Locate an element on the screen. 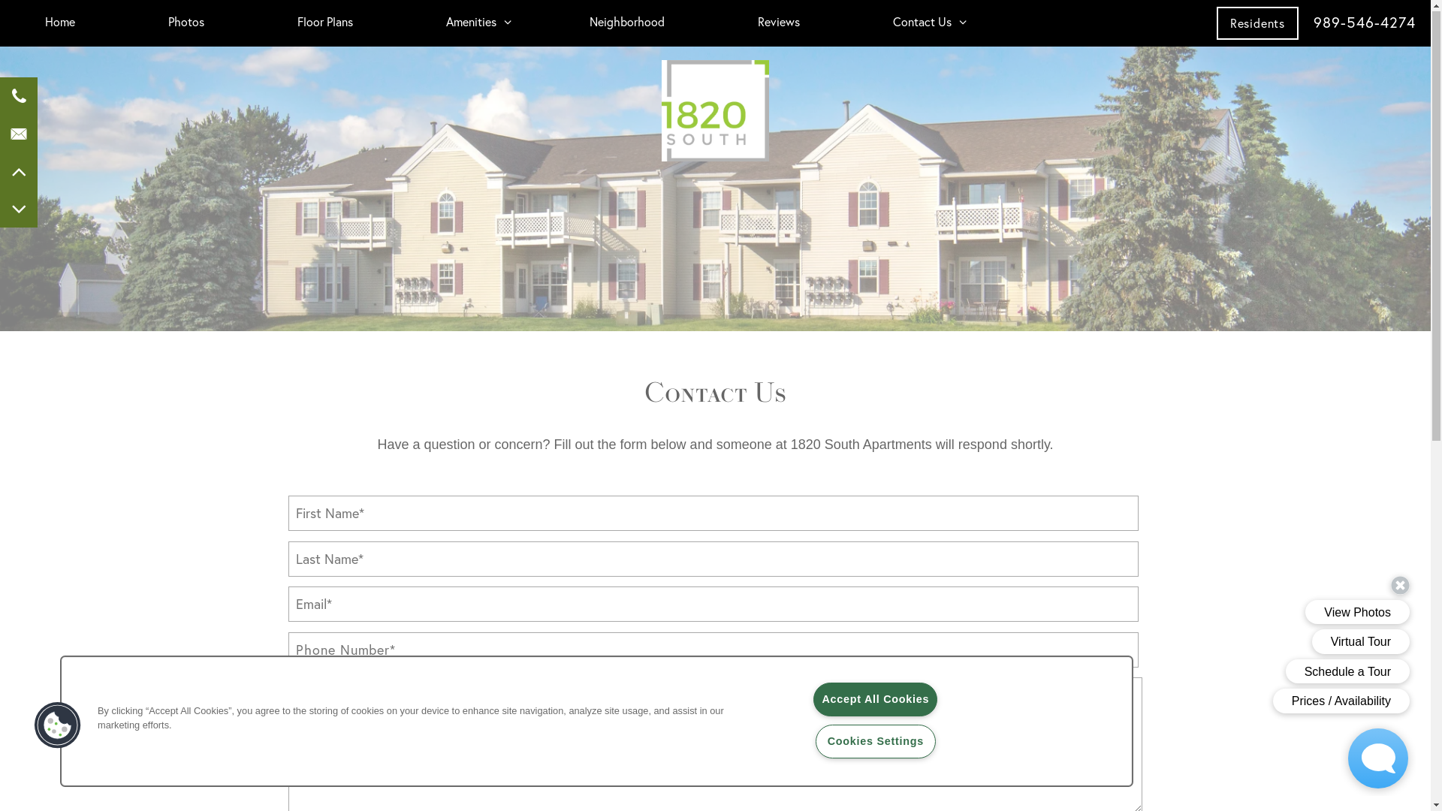 The width and height of the screenshot is (1442, 811). 40 characters max, letters, spaces, and hyphens only please is located at coordinates (713, 560).